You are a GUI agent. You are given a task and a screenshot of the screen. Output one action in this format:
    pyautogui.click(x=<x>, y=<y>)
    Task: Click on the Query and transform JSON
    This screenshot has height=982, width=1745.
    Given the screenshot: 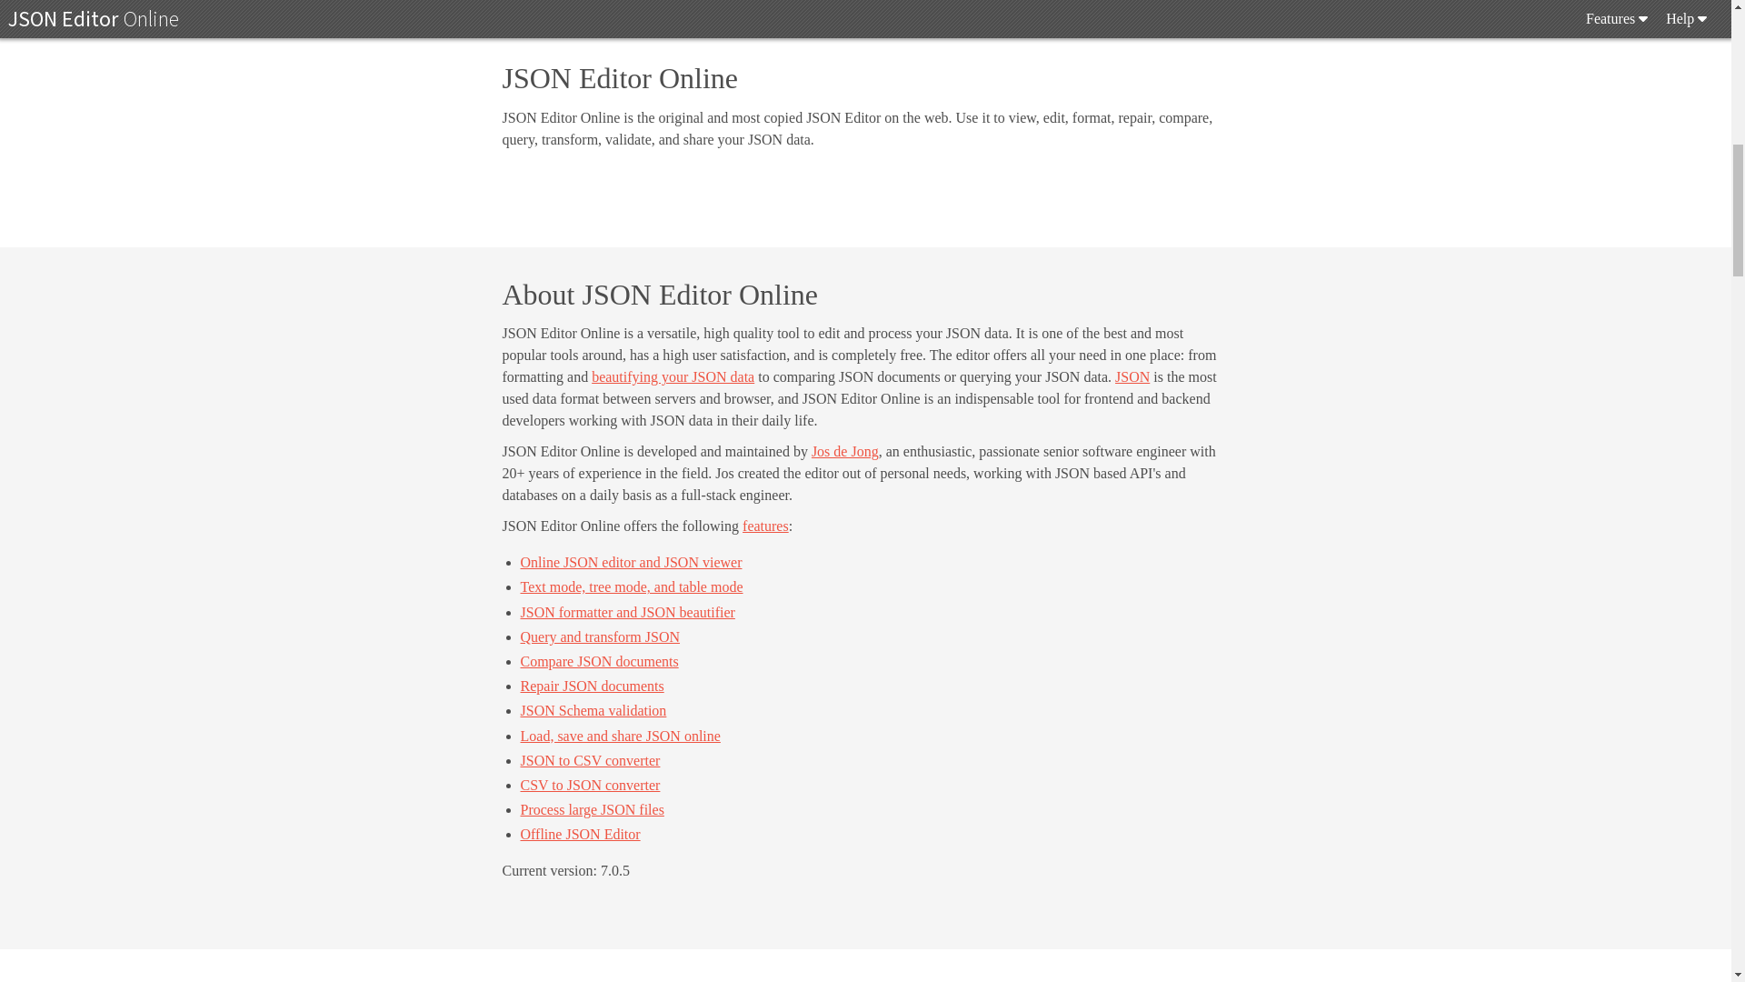 What is the action you would take?
    pyautogui.click(x=600, y=636)
    